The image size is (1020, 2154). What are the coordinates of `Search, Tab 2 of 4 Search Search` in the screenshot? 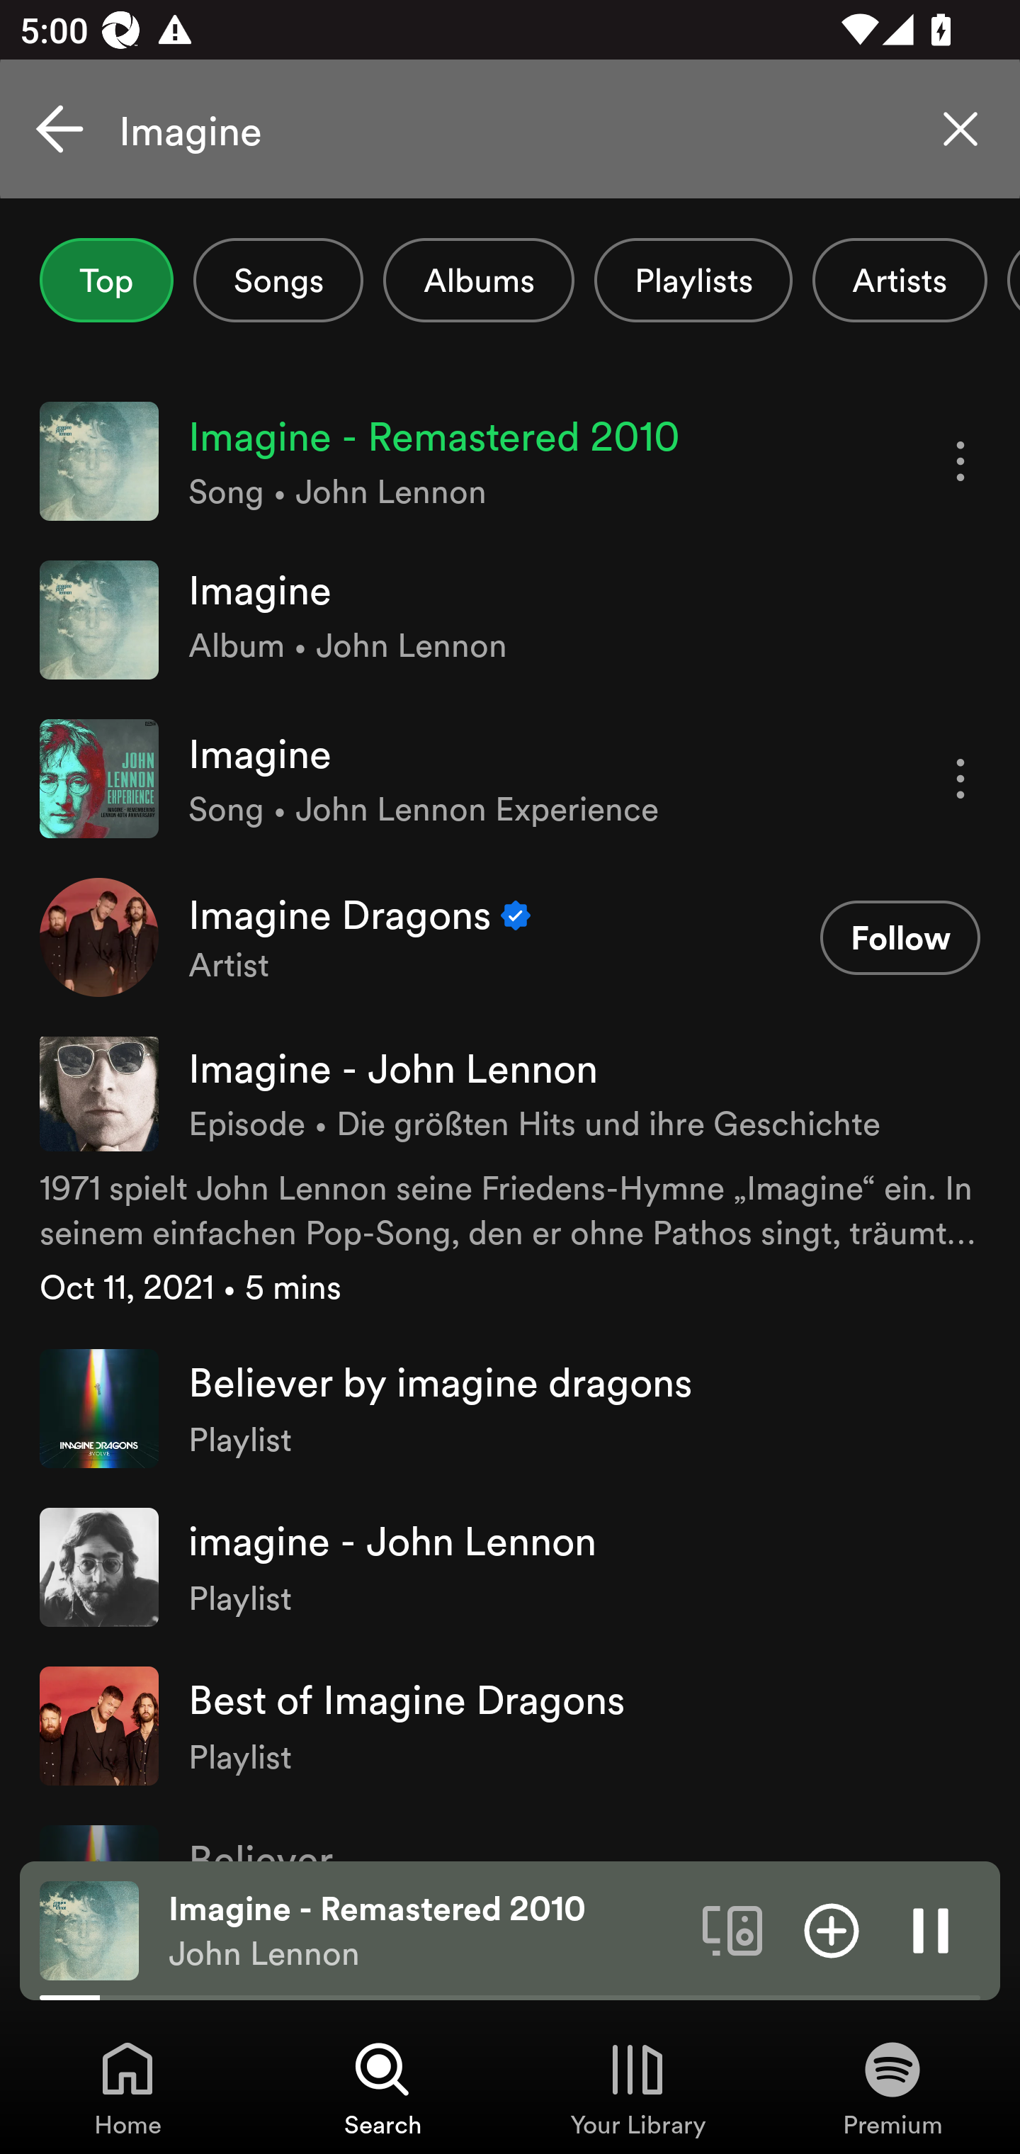 It's located at (382, 2087).